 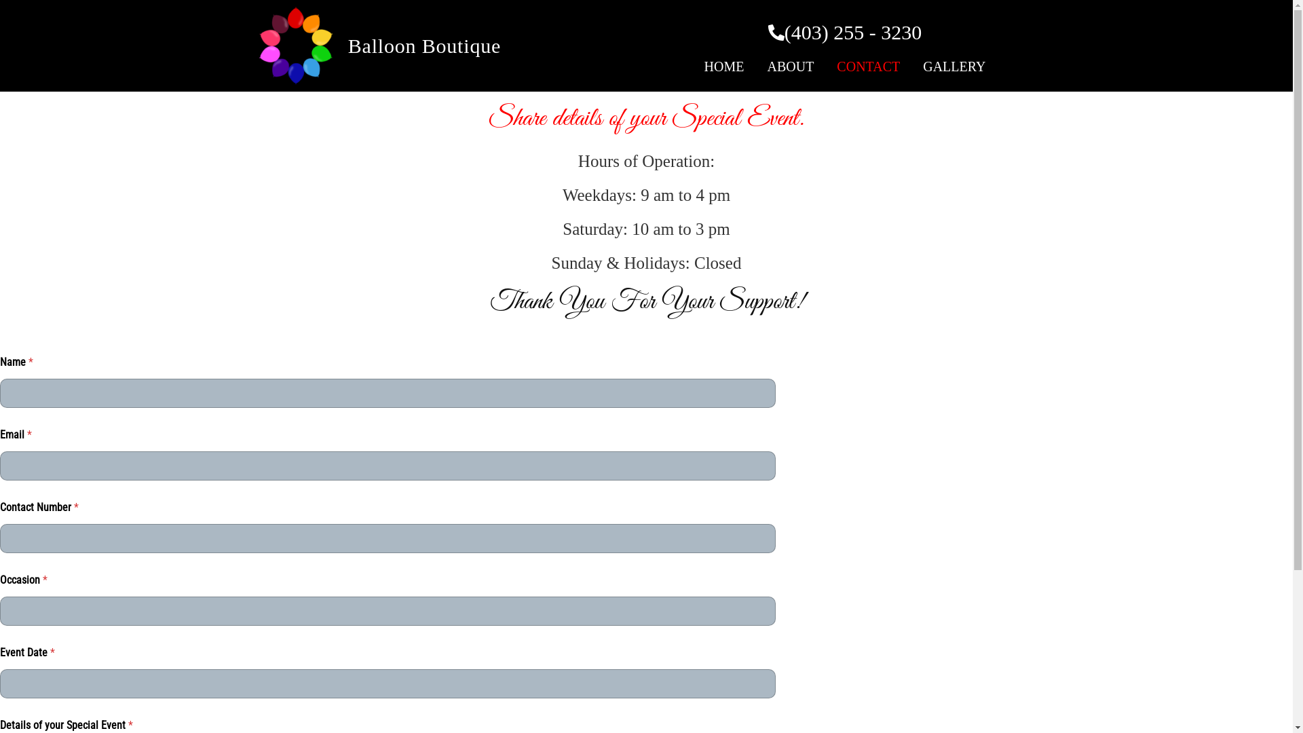 I want to click on HOME, so click(x=725, y=67).